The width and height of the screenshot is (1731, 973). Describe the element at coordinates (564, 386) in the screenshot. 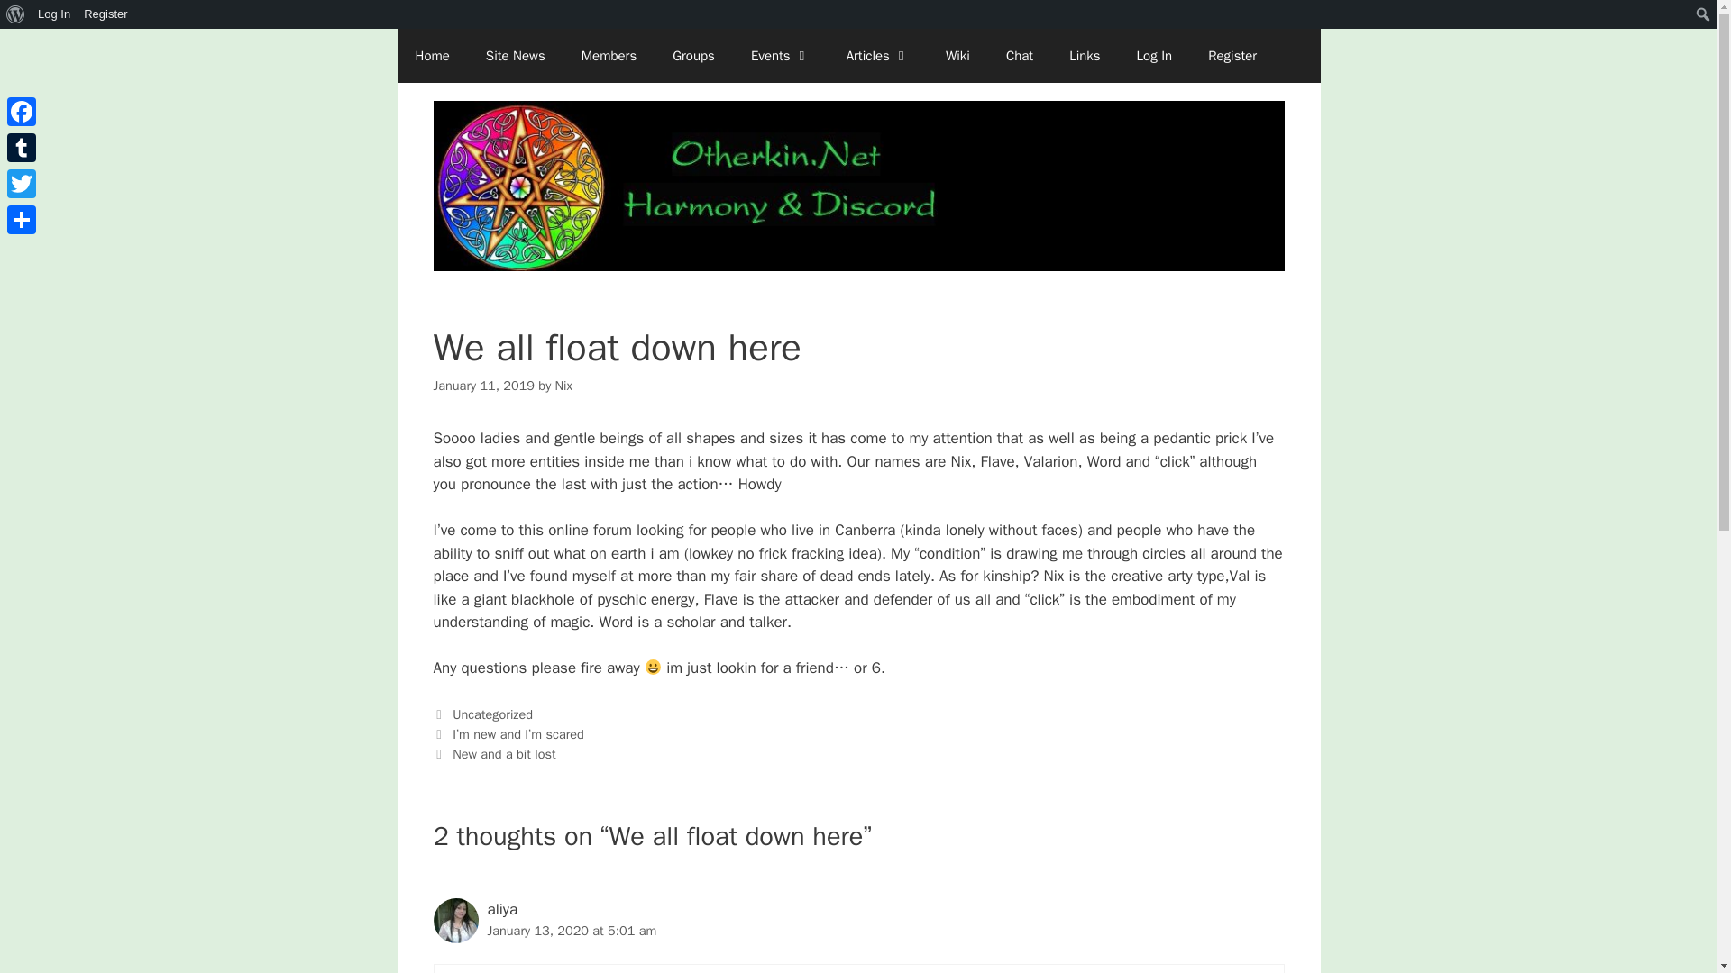

I see `View all posts by Nix` at that location.